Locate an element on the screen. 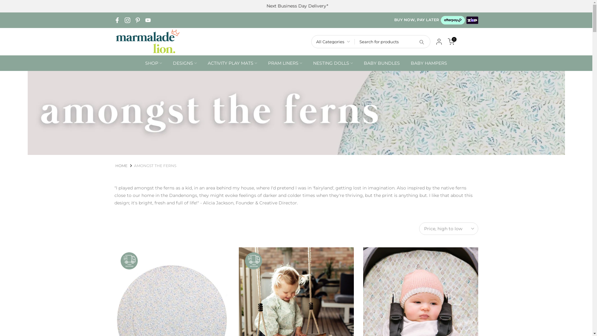 Image resolution: width=597 pixels, height=336 pixels. Follow on YouTube is located at coordinates (148, 20).